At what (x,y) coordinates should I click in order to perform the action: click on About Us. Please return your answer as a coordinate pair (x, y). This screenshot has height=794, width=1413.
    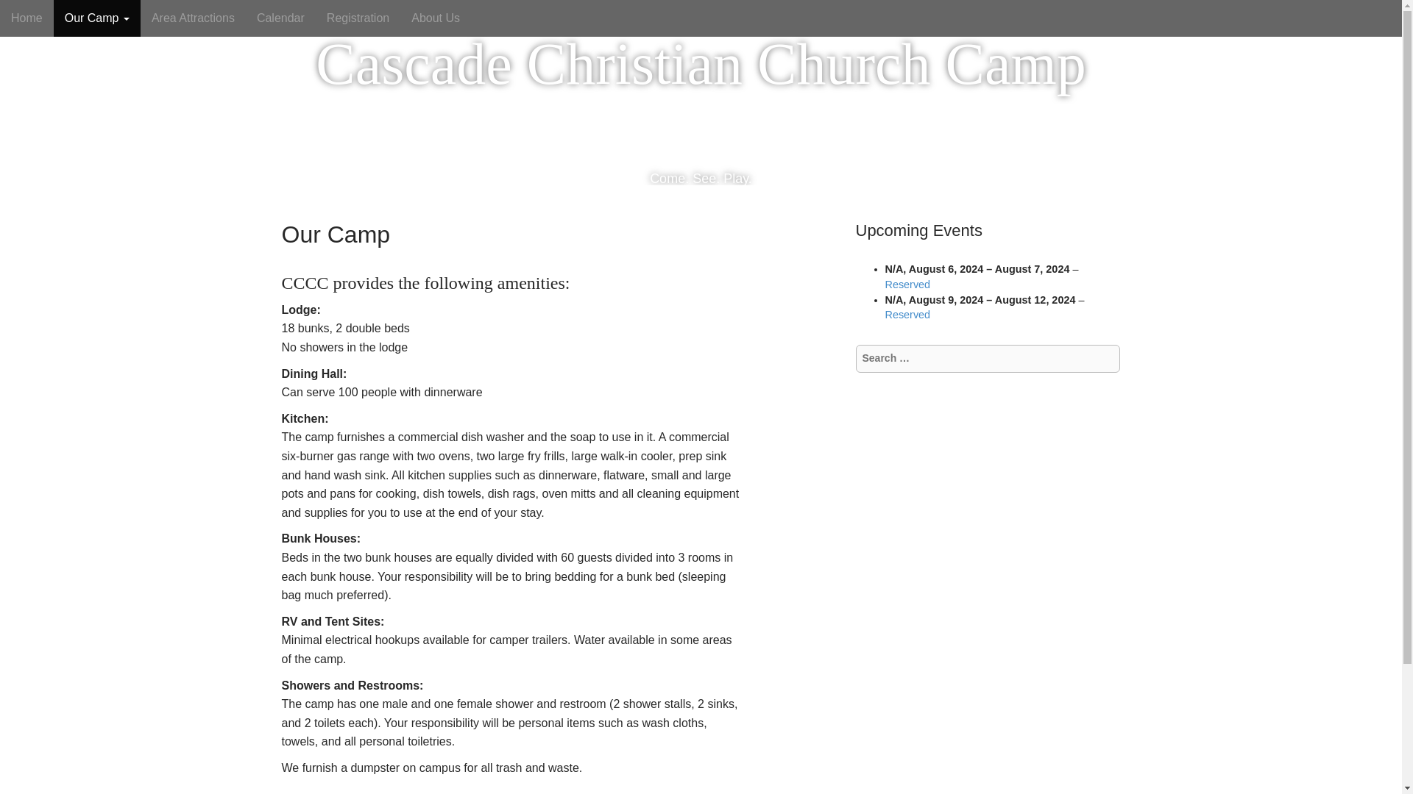
    Looking at the image, I should click on (435, 18).